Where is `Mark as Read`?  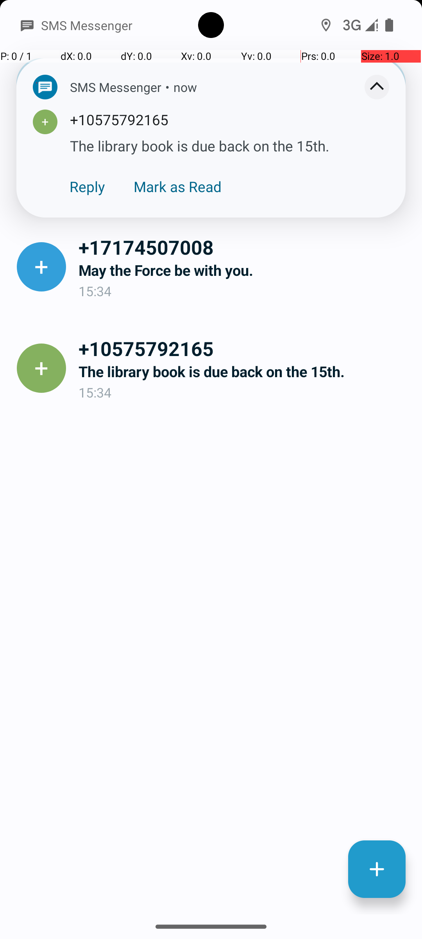
Mark as Read is located at coordinates (177, 186).